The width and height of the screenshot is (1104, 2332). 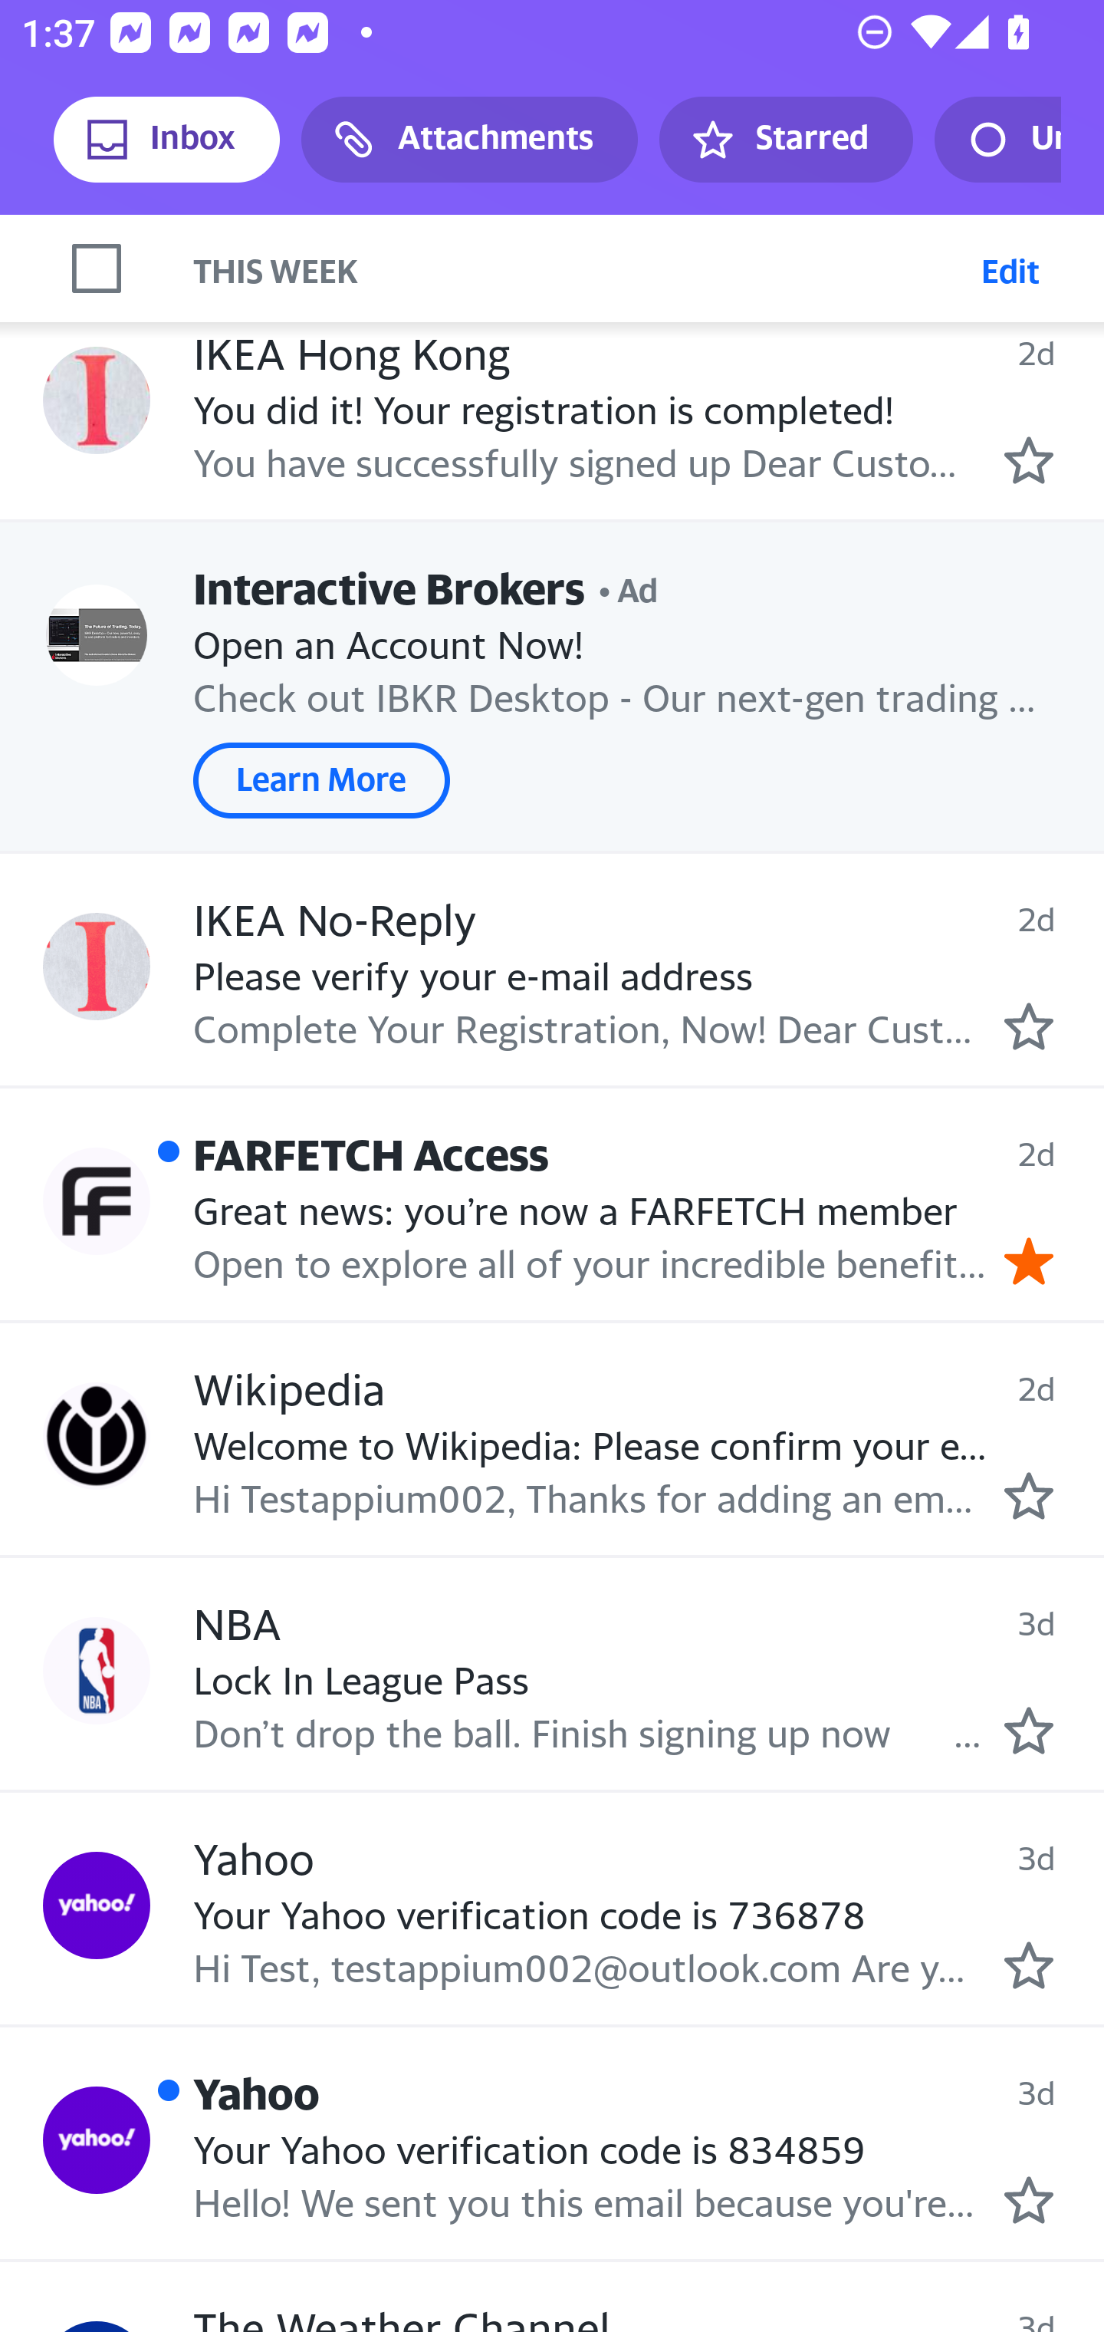 I want to click on Profile
IKEA No-Reply, so click(x=97, y=967).